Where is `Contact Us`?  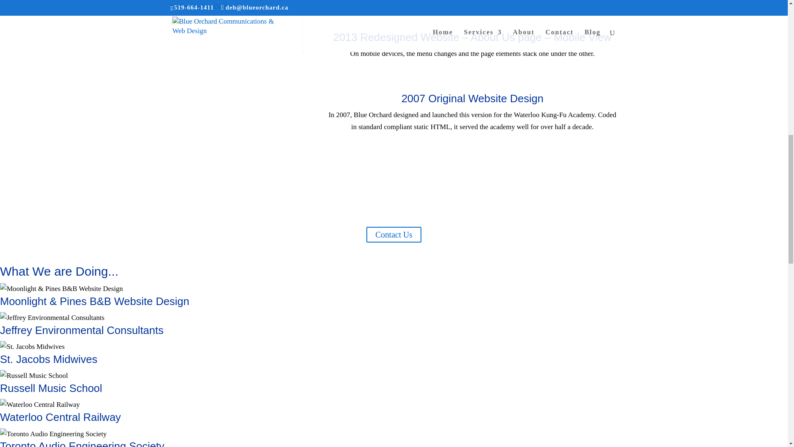 Contact Us is located at coordinates (394, 234).